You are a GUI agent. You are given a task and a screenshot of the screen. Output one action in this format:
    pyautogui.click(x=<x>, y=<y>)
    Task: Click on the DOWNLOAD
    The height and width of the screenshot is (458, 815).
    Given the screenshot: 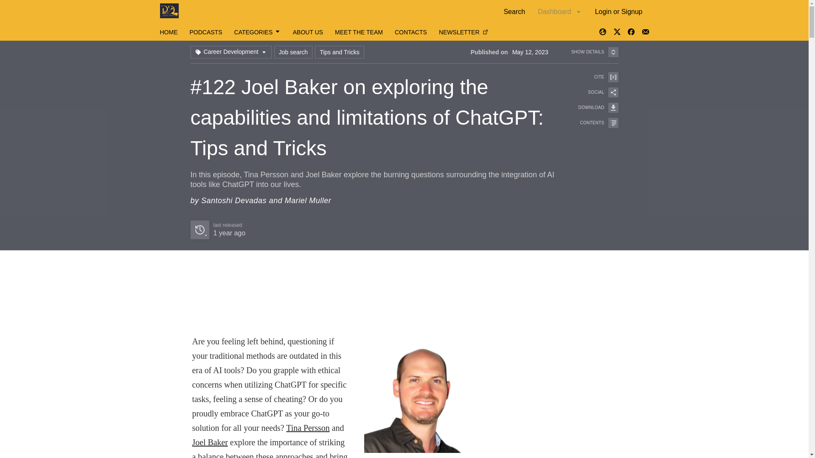 What is the action you would take?
    pyautogui.click(x=217, y=229)
    